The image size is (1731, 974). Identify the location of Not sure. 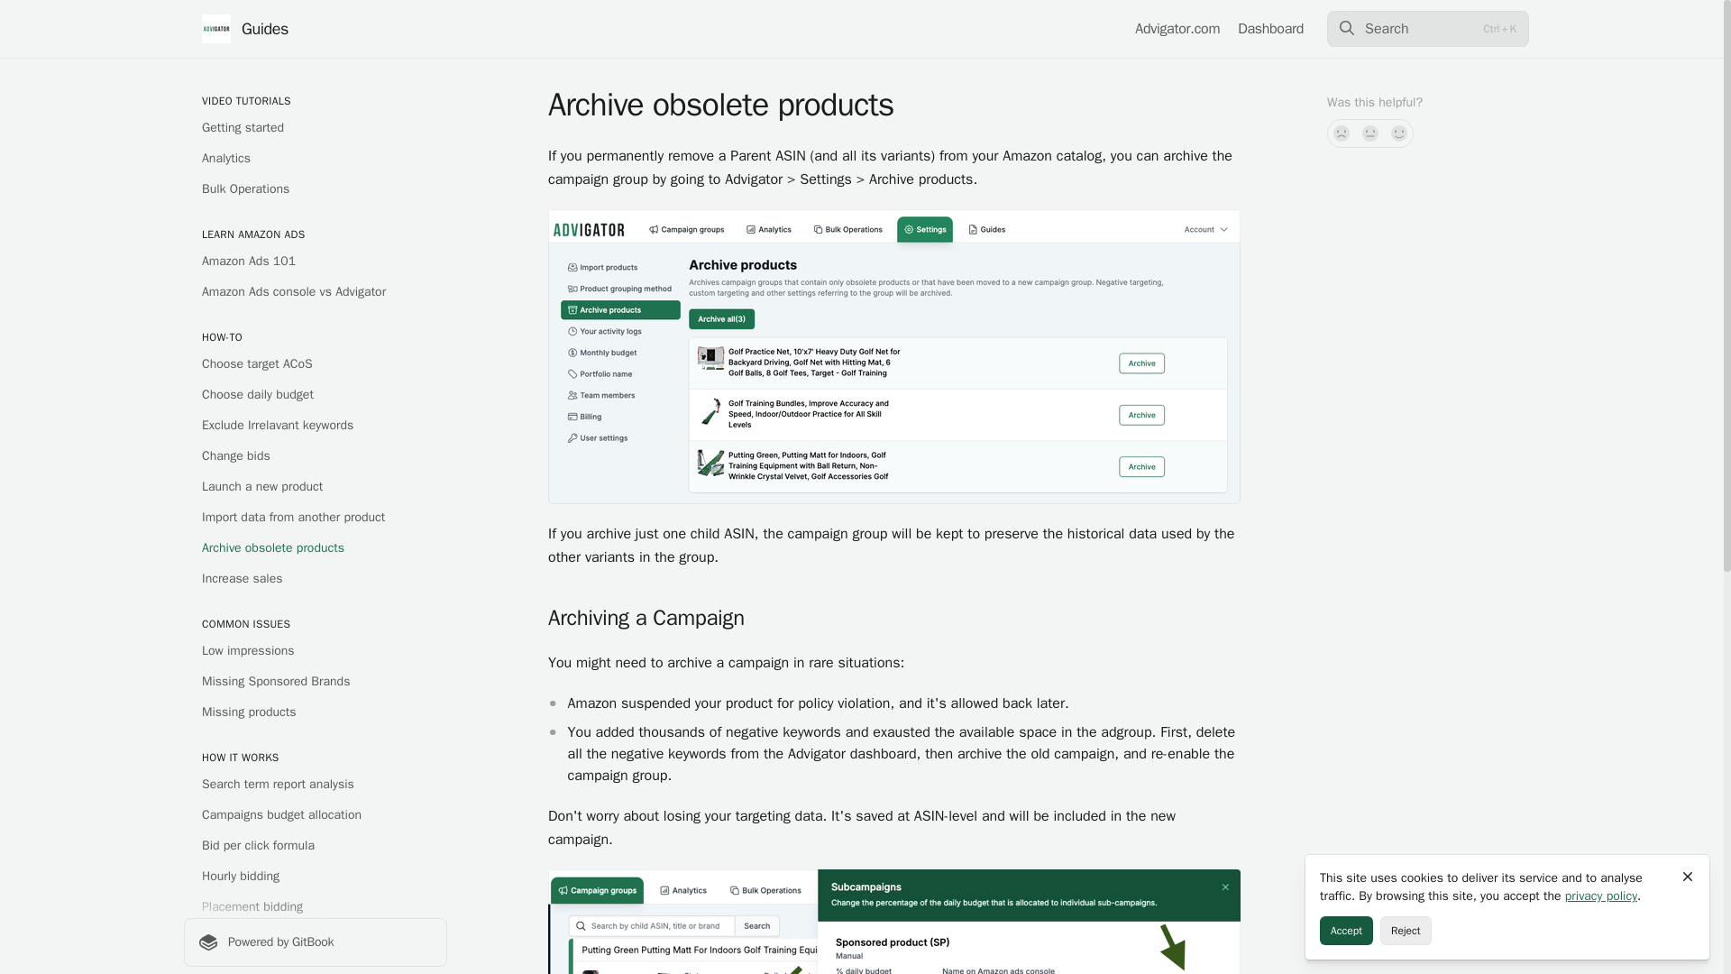
(1370, 133).